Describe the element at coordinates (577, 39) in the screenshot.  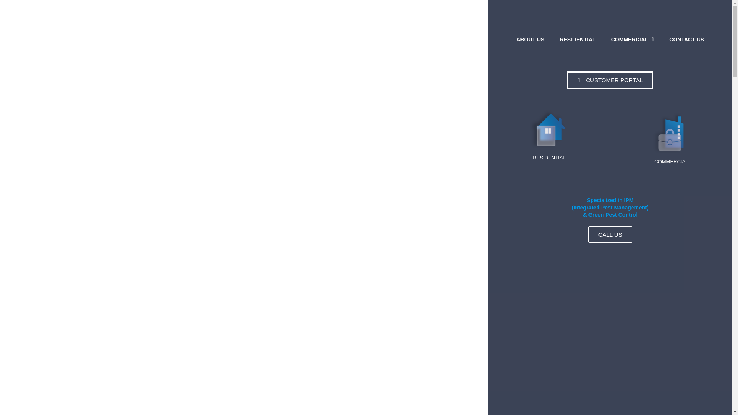
I see `home` at that location.